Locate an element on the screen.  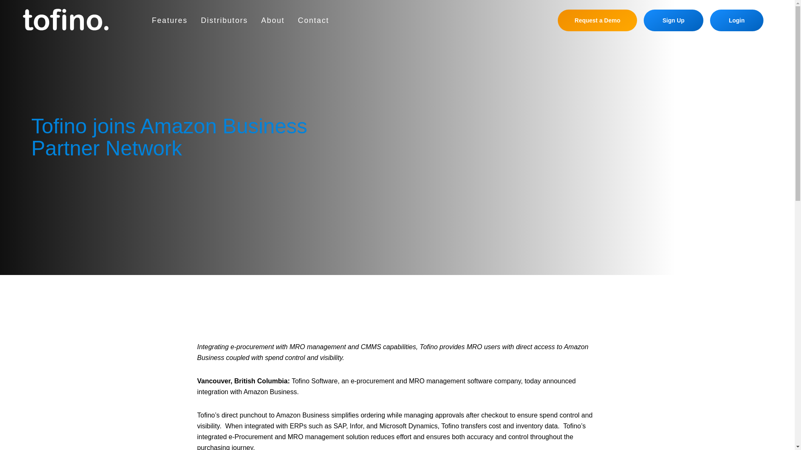
Login is located at coordinates (736, 20).